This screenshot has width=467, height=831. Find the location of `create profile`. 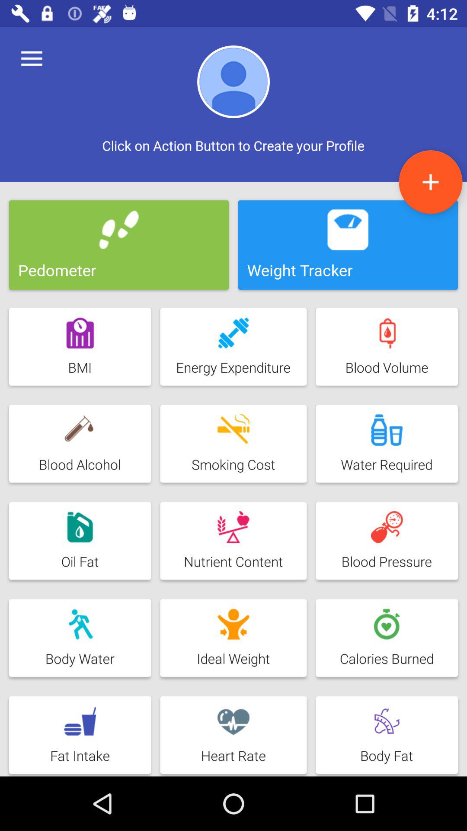

create profile is located at coordinates (431, 182).